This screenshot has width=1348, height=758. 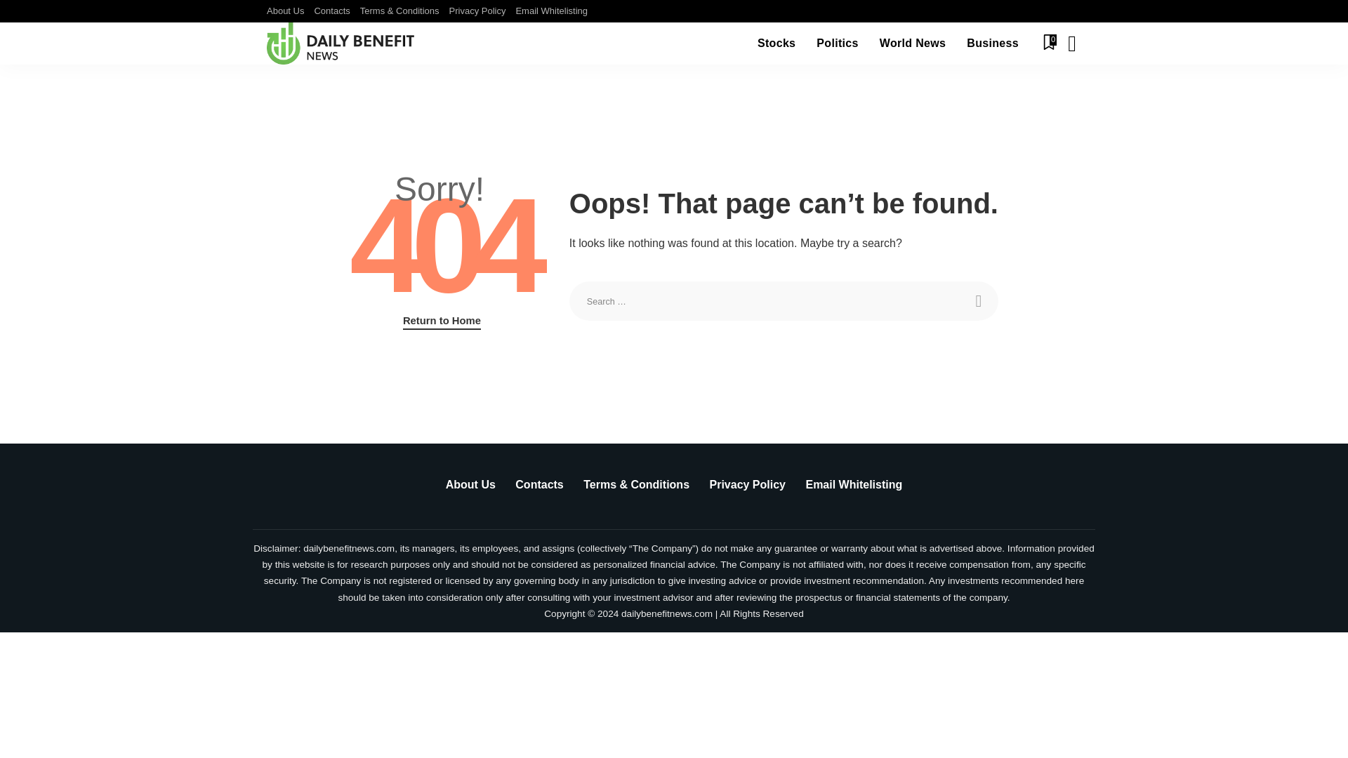 What do you see at coordinates (552, 11) in the screenshot?
I see `Email Whitelisting` at bounding box center [552, 11].